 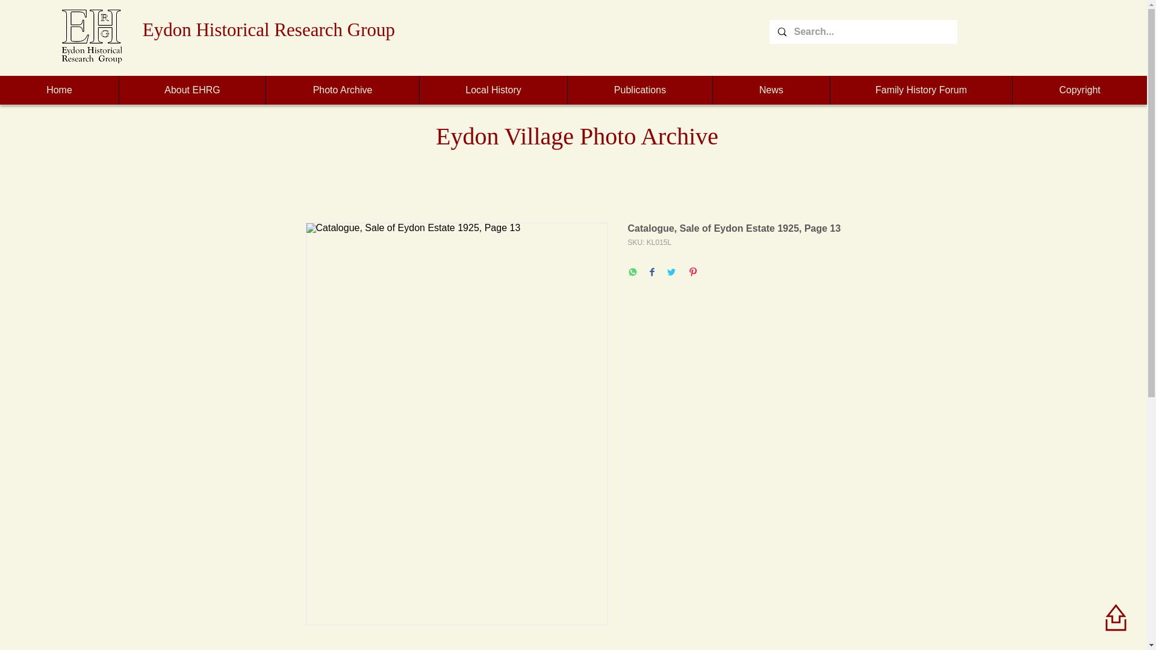 What do you see at coordinates (493, 90) in the screenshot?
I see `Local History` at bounding box center [493, 90].